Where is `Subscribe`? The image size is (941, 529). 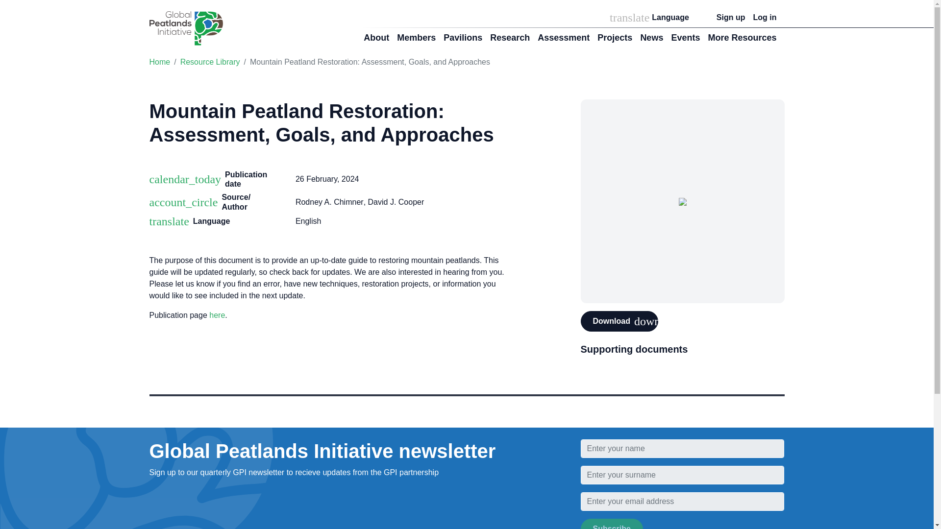
Subscribe is located at coordinates (612, 524).